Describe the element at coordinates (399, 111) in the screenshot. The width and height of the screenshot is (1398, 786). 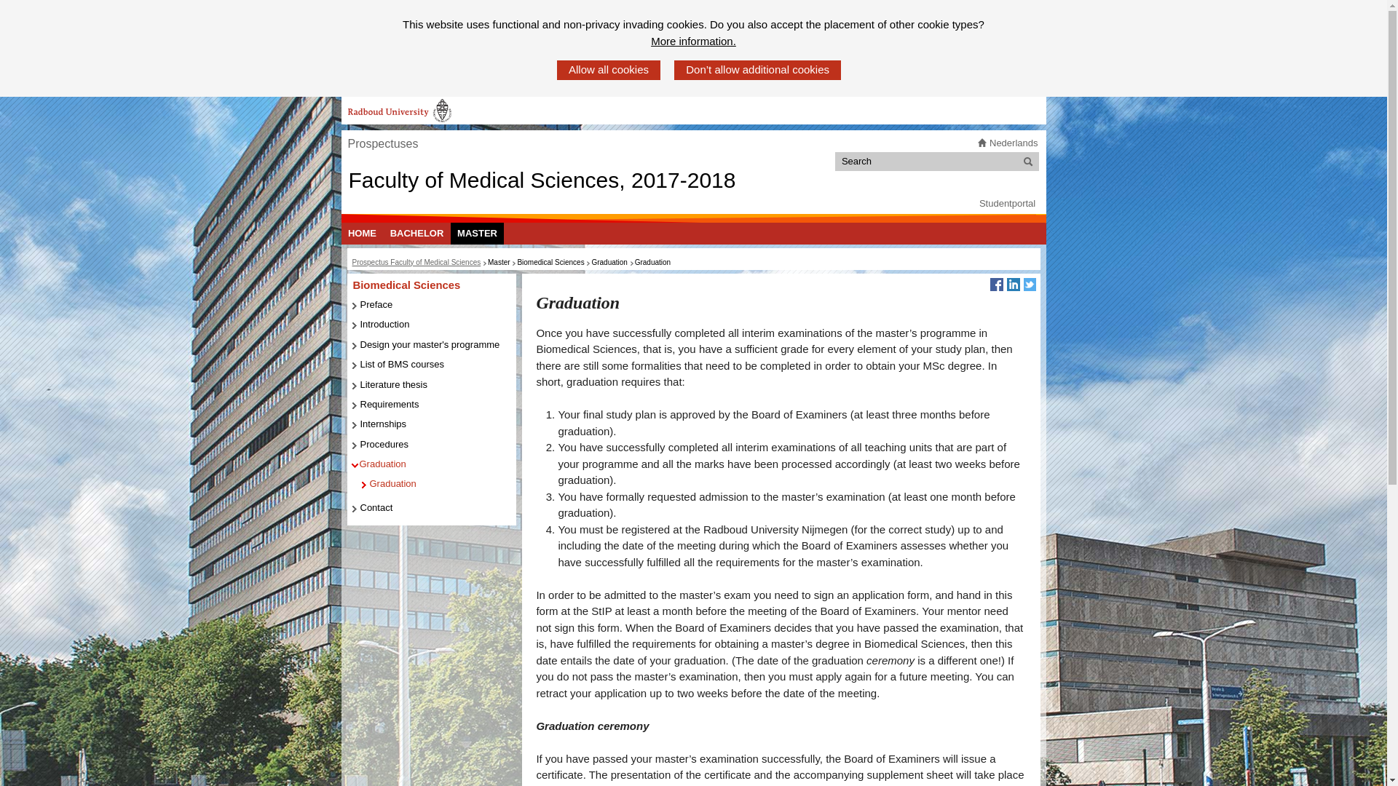
I see `Radboud University` at that location.